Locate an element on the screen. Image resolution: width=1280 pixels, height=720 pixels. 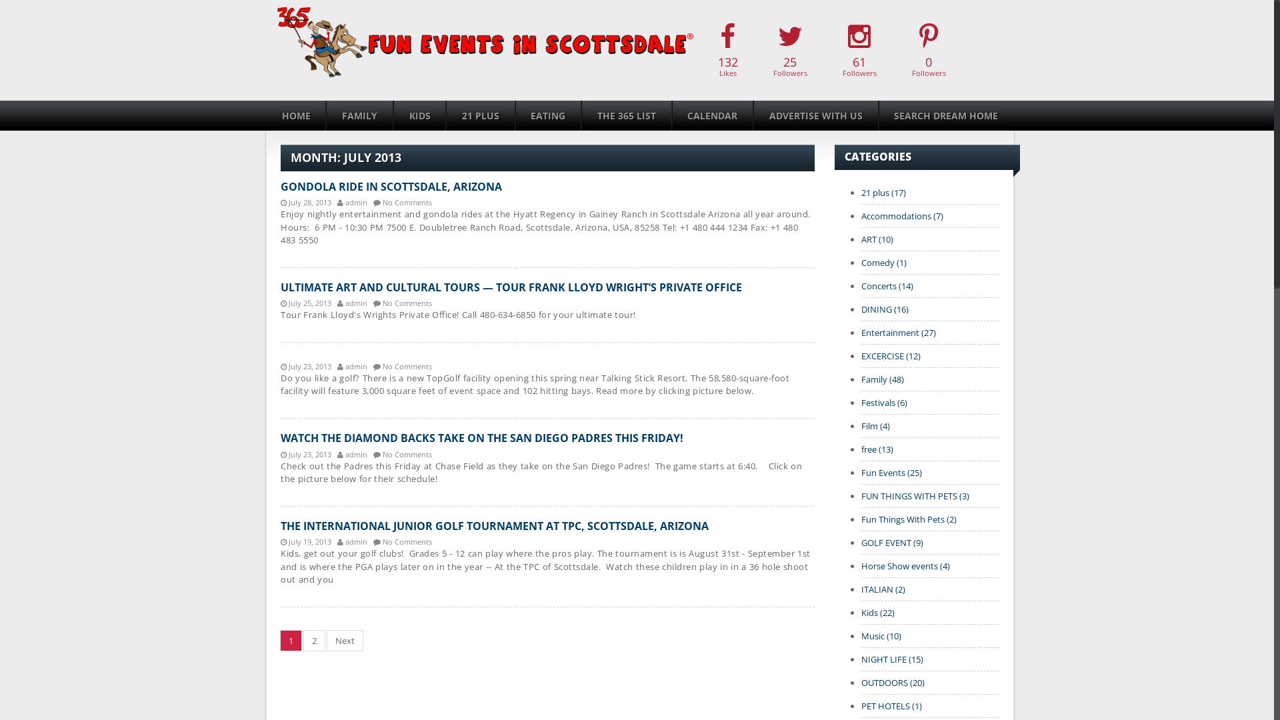
Festivals (6) is located at coordinates (884, 403).